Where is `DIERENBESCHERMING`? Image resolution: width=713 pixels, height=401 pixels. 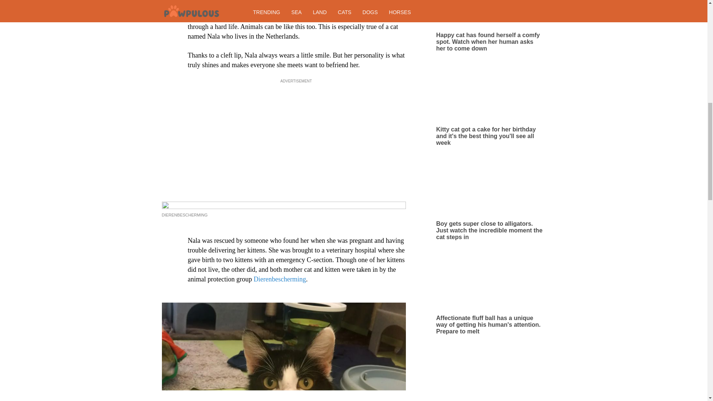 DIERENBESCHERMING is located at coordinates (184, 215).